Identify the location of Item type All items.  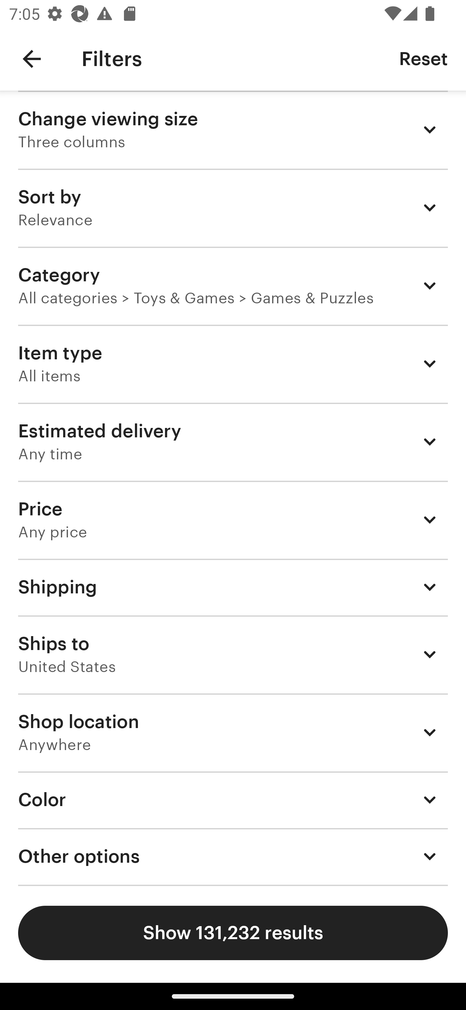
(233, 363).